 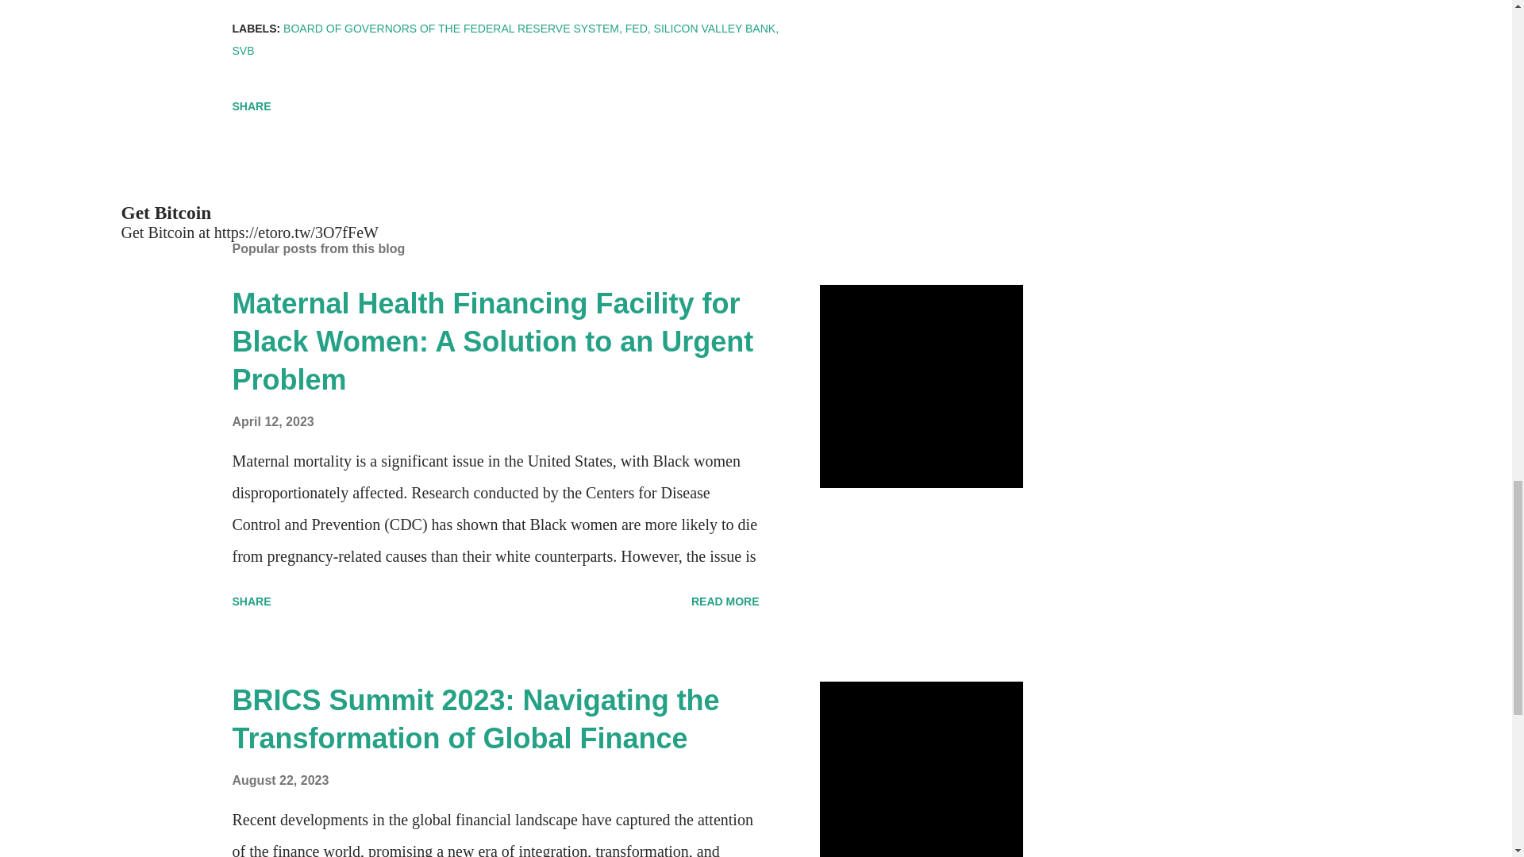 What do you see at coordinates (241, 83) in the screenshot?
I see `Email Post` at bounding box center [241, 83].